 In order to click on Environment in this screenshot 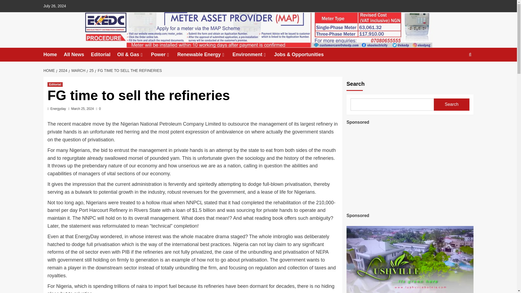, I will do `click(253, 55)`.